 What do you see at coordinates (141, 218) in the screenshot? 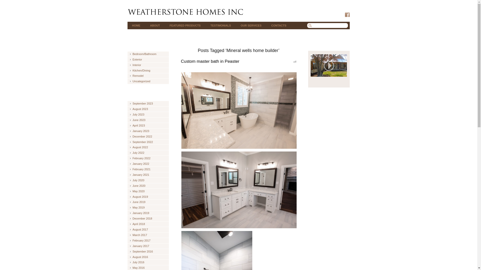
I see `December 2018` at bounding box center [141, 218].